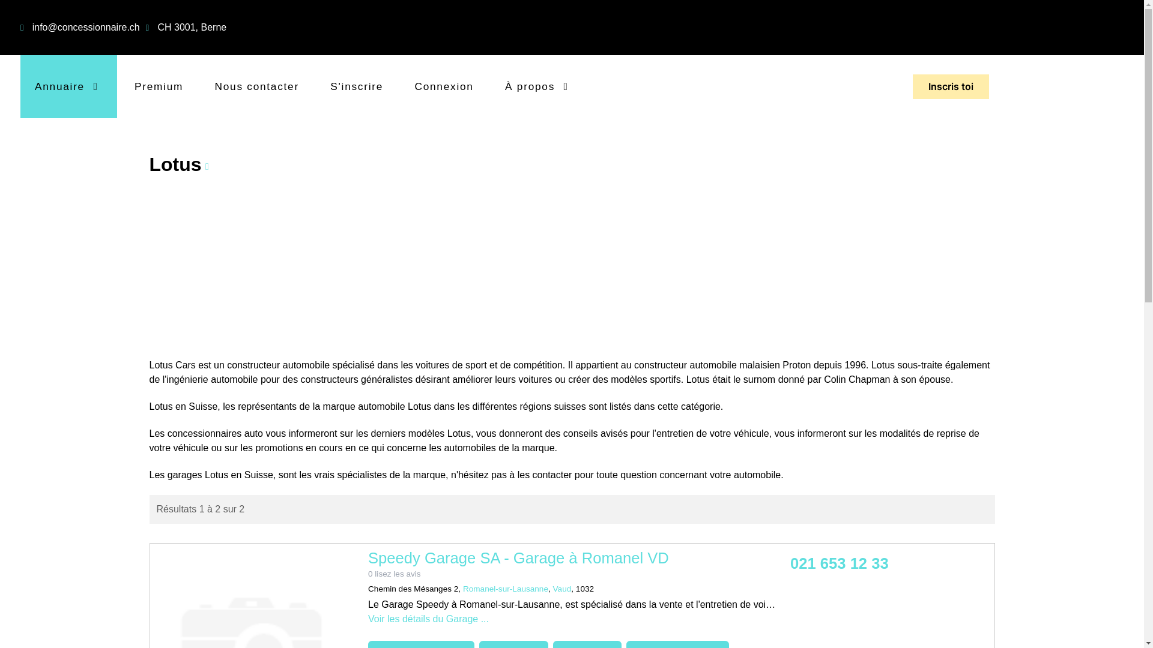  What do you see at coordinates (68, 86) in the screenshot?
I see `Annuaire` at bounding box center [68, 86].